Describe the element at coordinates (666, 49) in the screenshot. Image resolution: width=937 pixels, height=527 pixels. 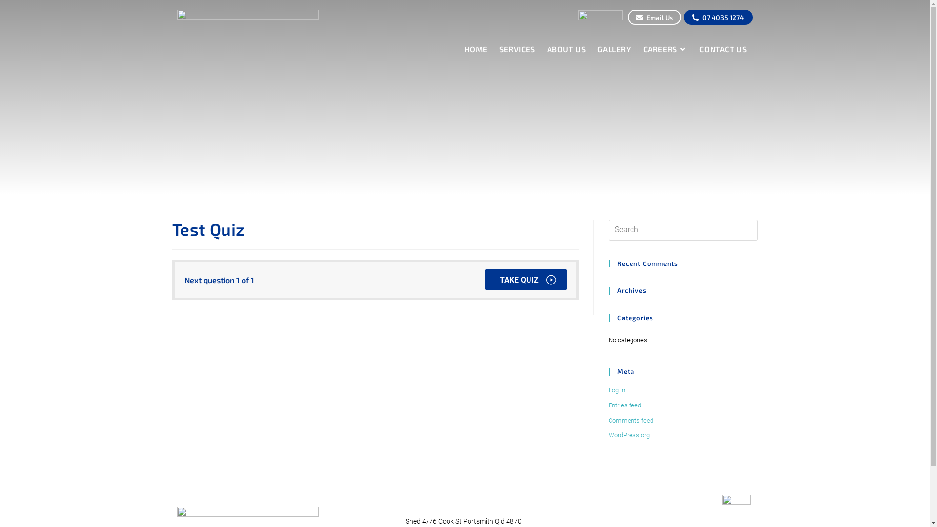
I see `CAREERS` at that location.